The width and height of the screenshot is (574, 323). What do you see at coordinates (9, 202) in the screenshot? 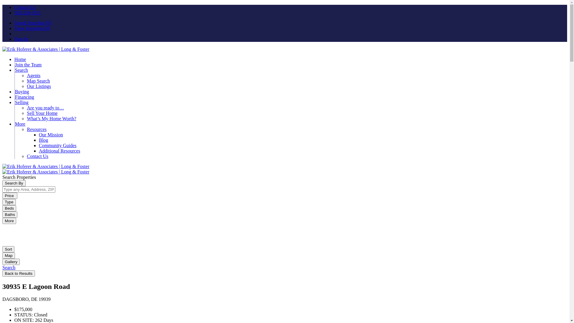
I see `Type` at bounding box center [9, 202].